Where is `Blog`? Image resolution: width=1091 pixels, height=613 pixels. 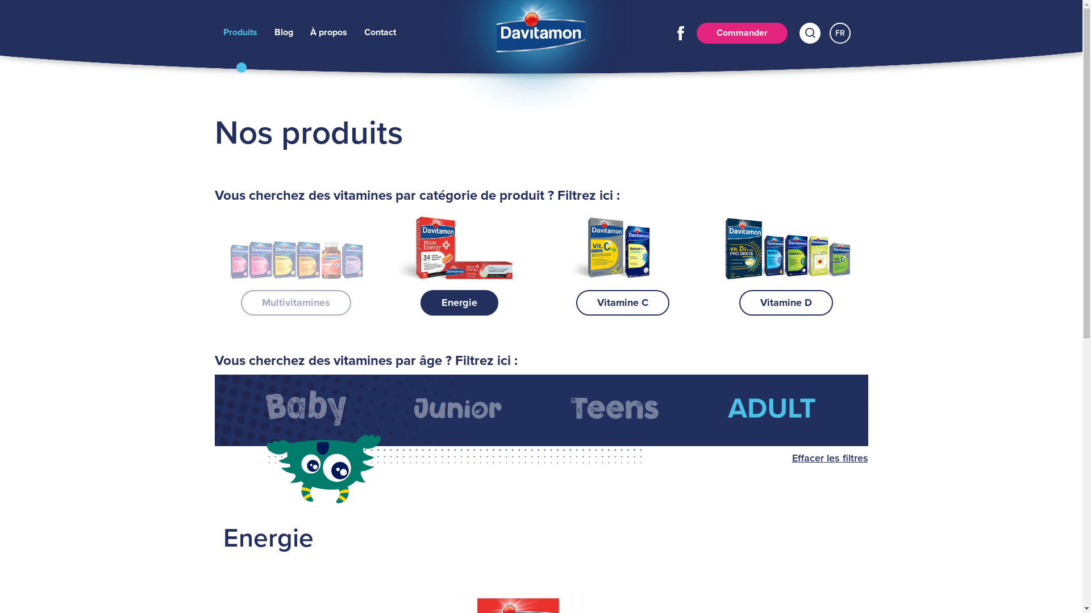
Blog is located at coordinates (283, 32).